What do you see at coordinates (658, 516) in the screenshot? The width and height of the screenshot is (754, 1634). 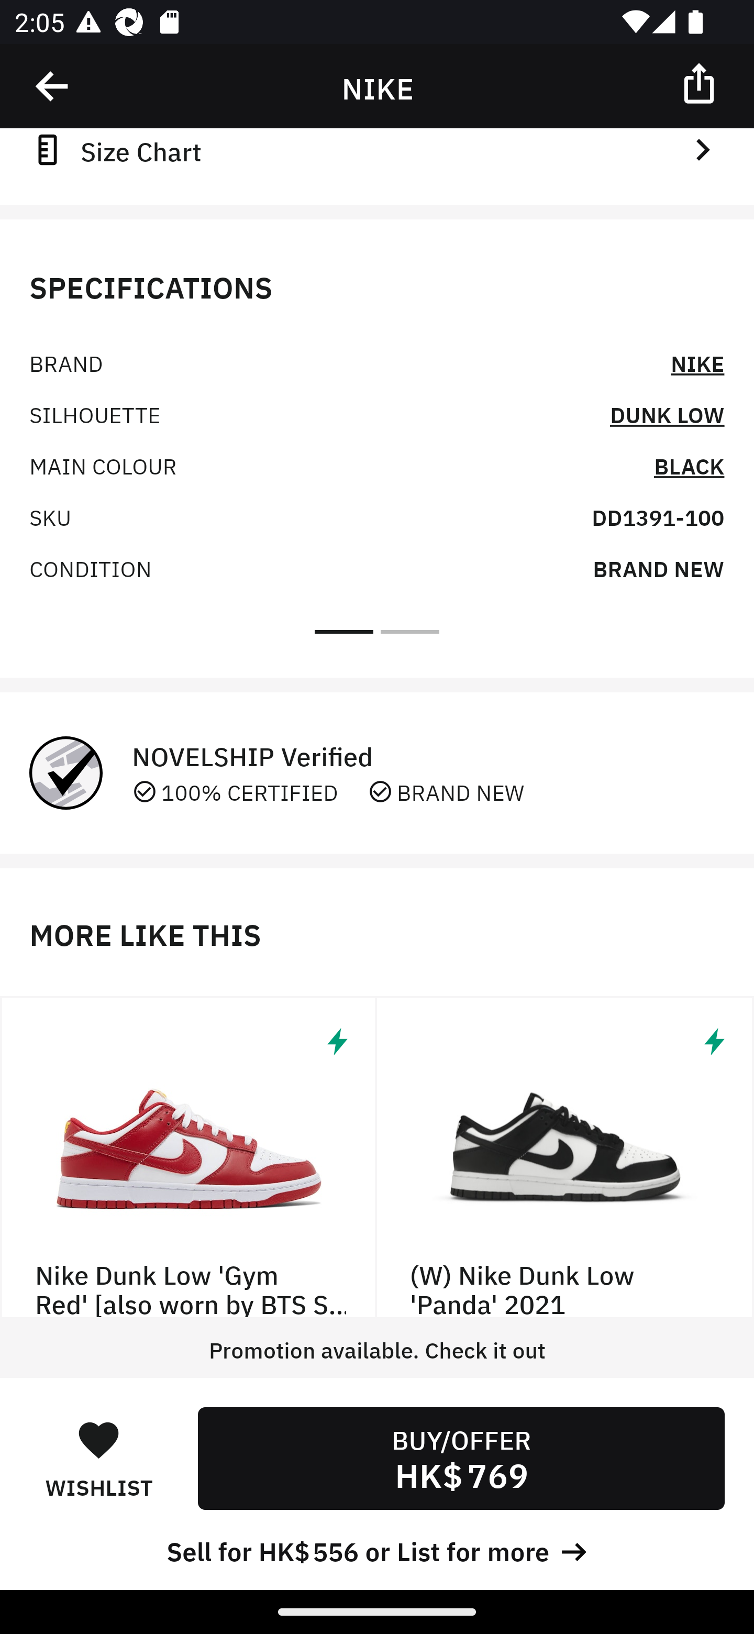 I see `DD1391-100` at bounding box center [658, 516].